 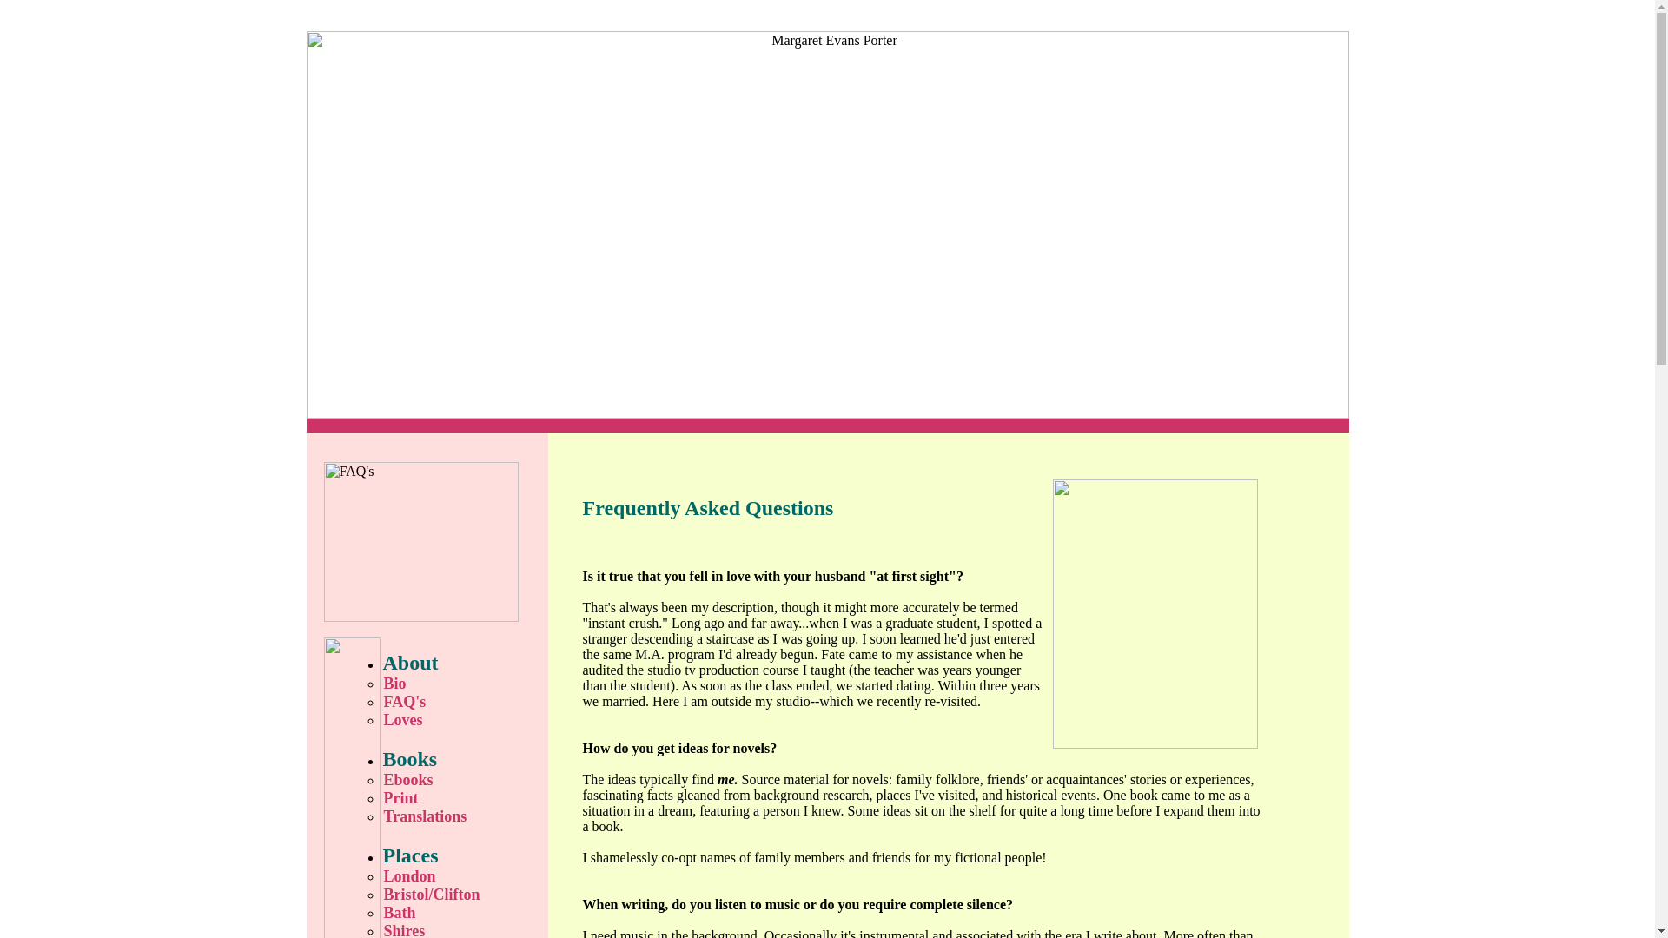 What do you see at coordinates (460, 876) in the screenshot?
I see `London` at bounding box center [460, 876].